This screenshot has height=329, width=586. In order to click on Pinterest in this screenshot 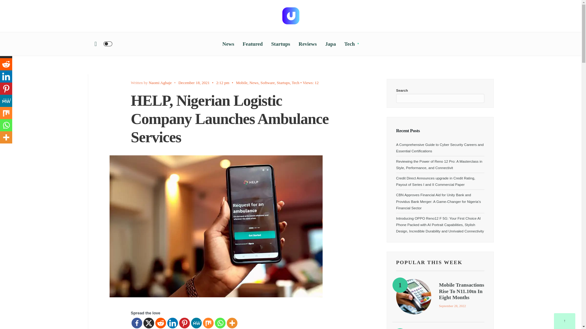, I will do `click(184, 323)`.